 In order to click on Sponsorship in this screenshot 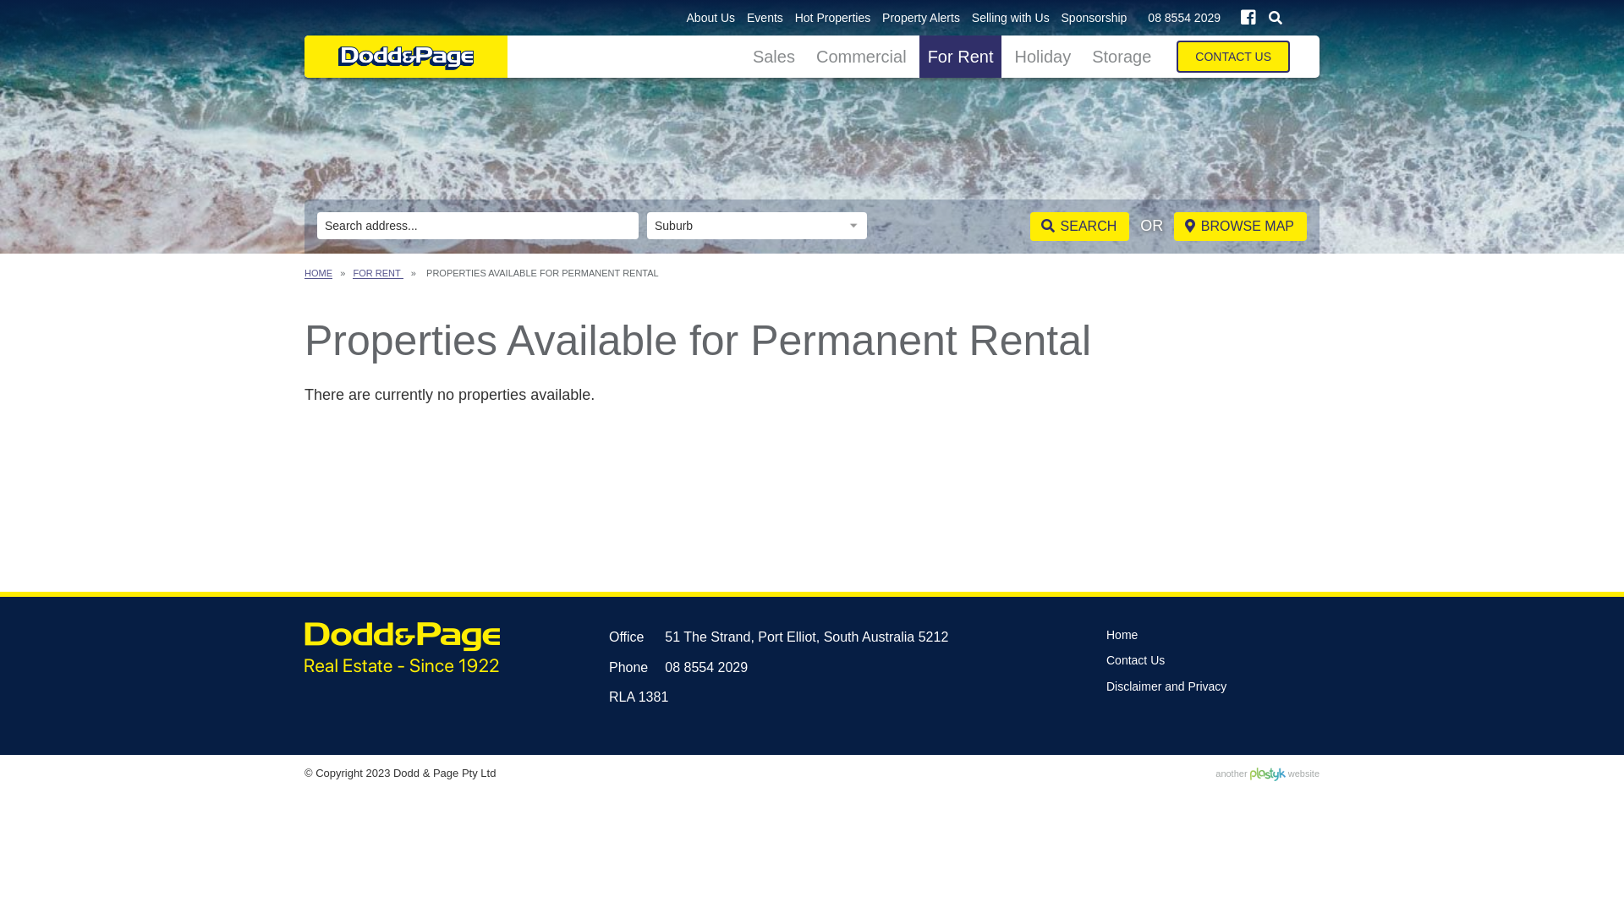, I will do `click(1095, 19)`.